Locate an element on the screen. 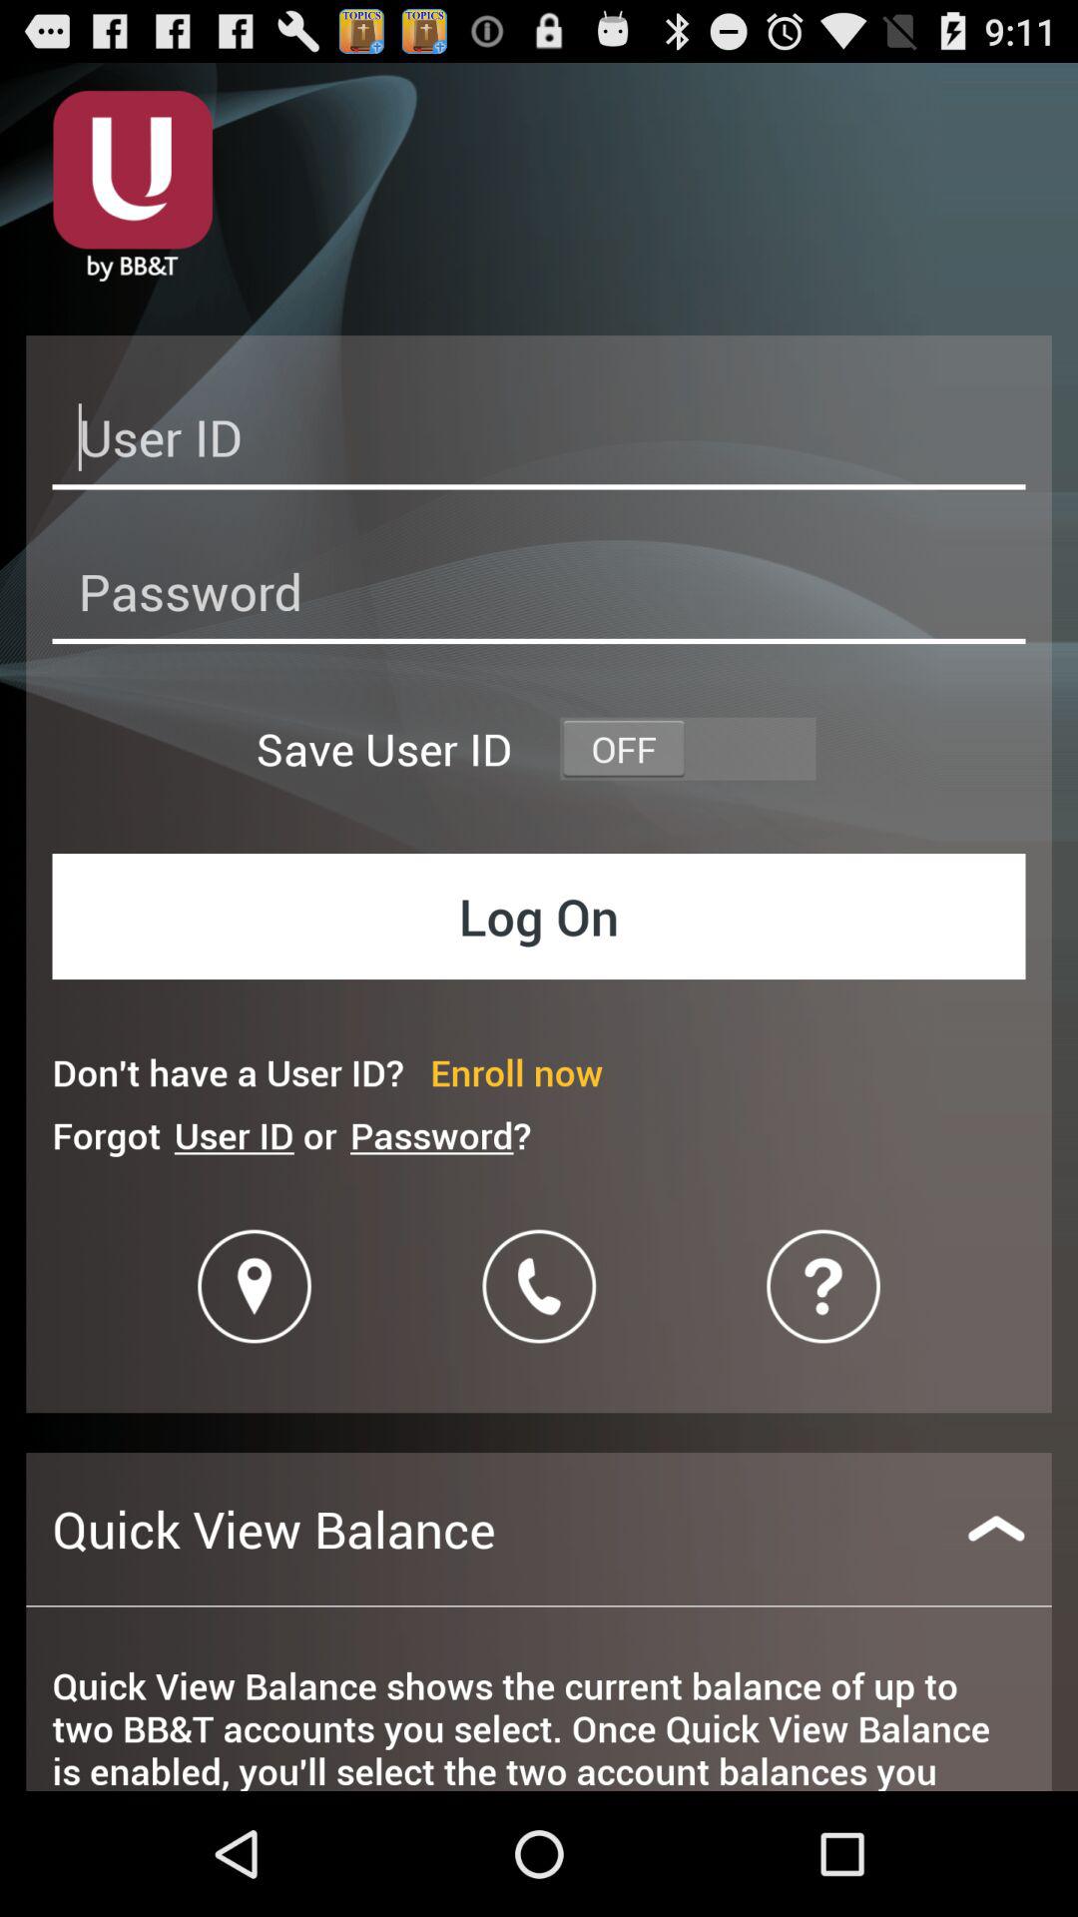 The width and height of the screenshot is (1078, 1917). turn on icon above don t have icon is located at coordinates (539, 917).